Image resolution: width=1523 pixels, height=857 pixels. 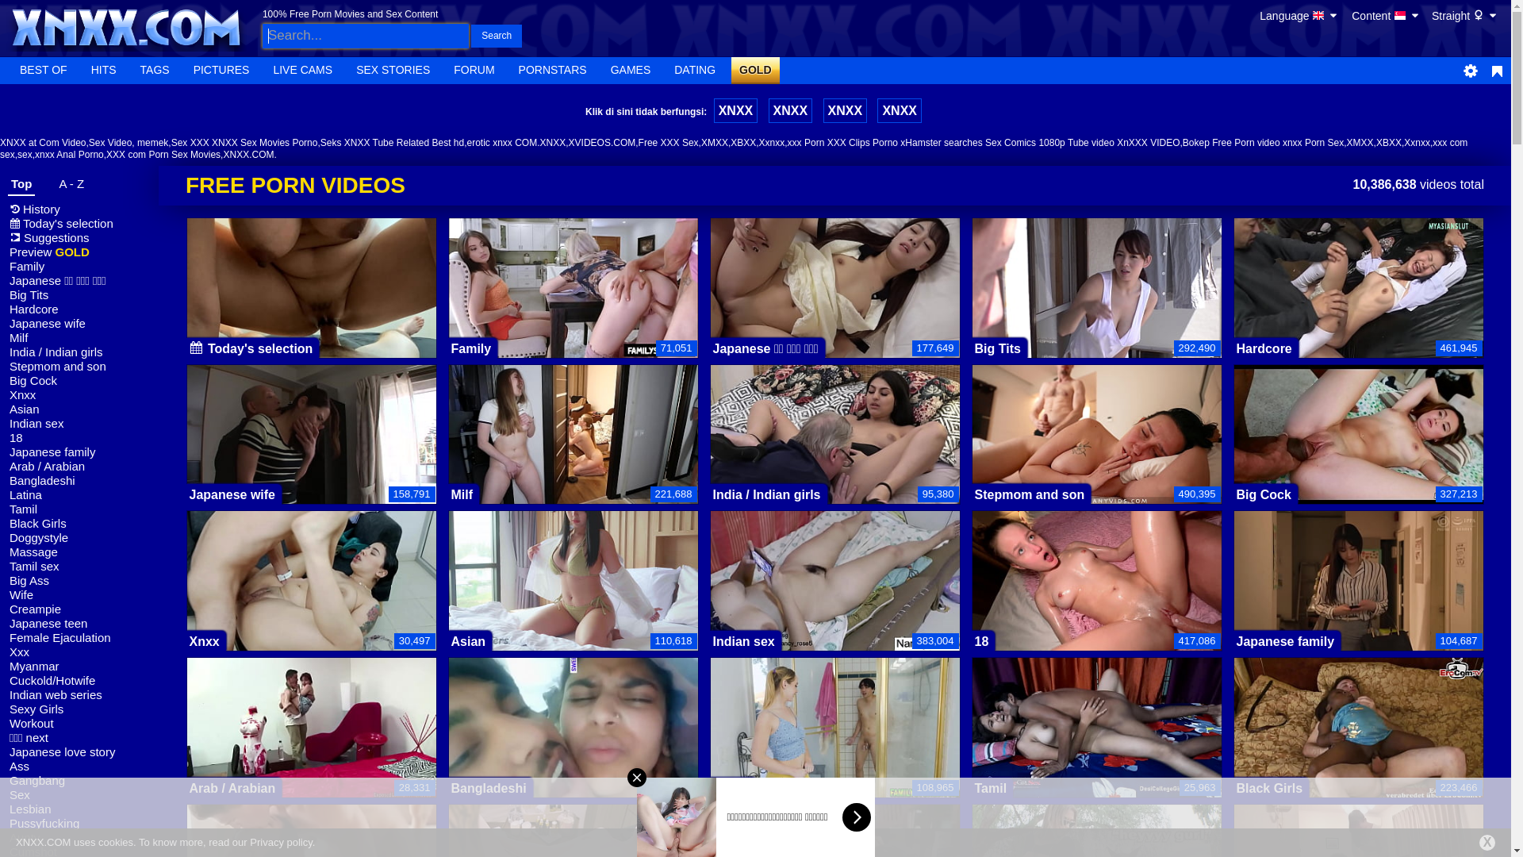 What do you see at coordinates (790, 111) in the screenshot?
I see `XNXX` at bounding box center [790, 111].